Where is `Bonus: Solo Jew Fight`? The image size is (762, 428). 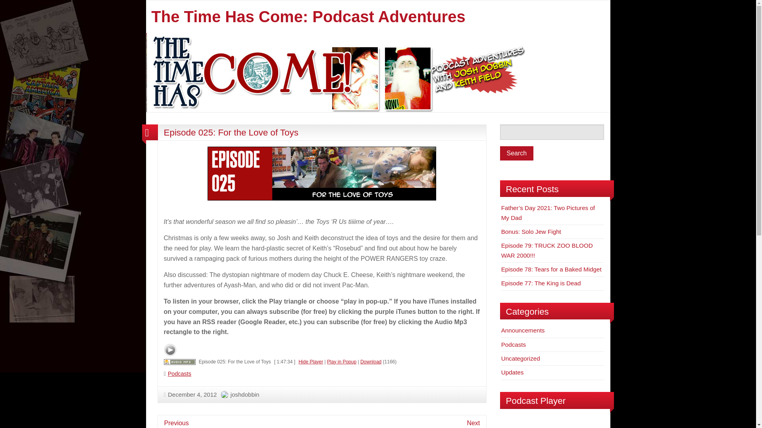
Bonus: Solo Jew Fight is located at coordinates (531, 231).